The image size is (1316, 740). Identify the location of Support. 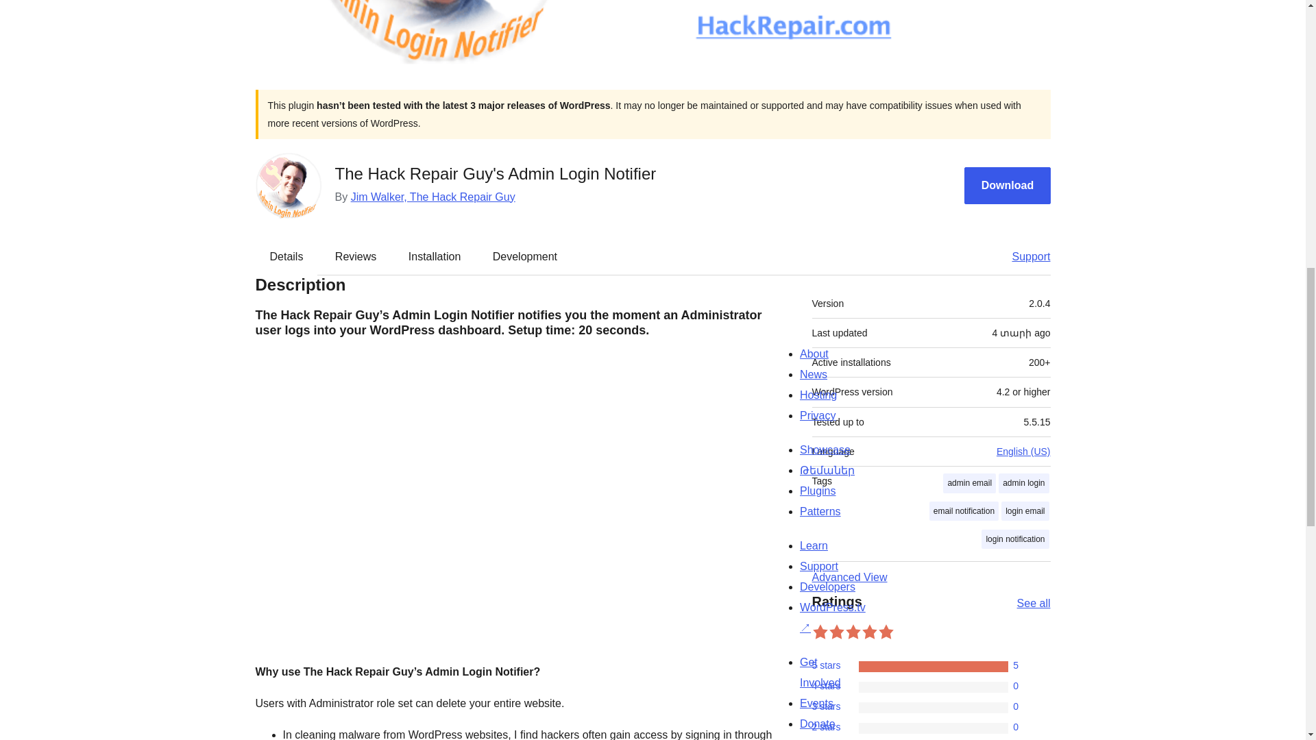
(1024, 256).